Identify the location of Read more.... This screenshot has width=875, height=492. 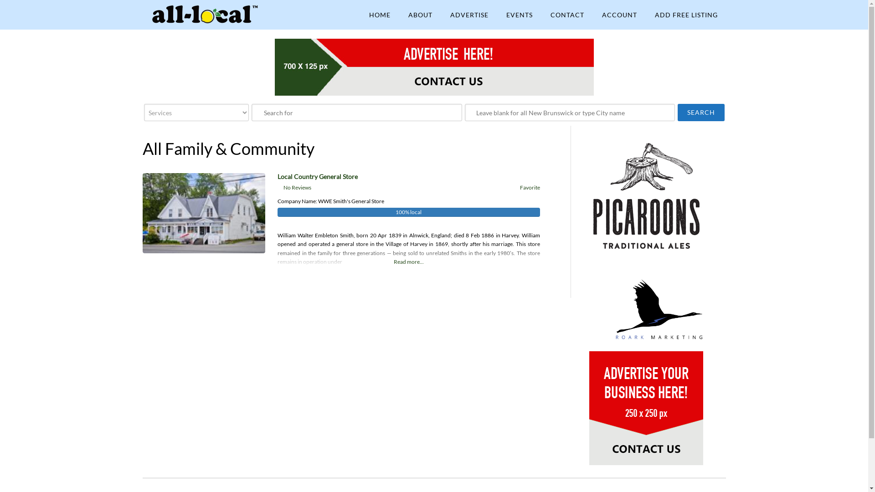
(408, 255).